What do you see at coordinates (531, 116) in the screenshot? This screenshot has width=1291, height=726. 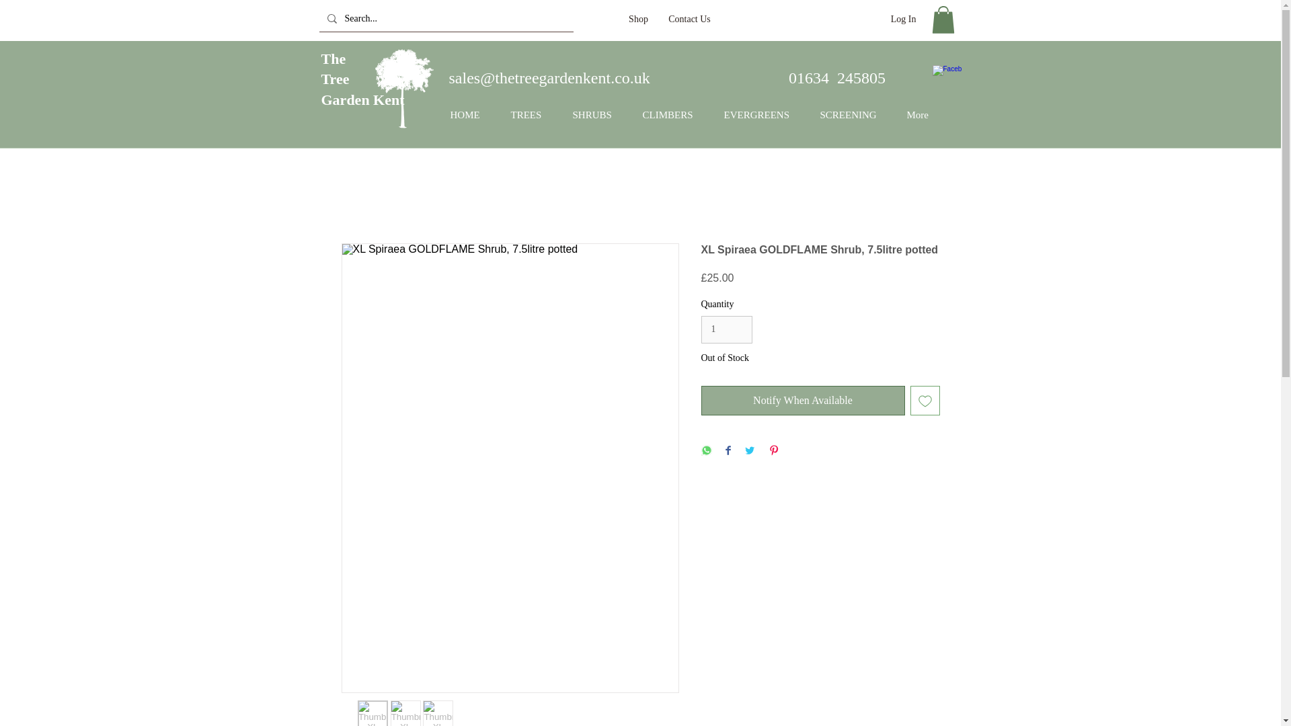 I see `1` at bounding box center [531, 116].